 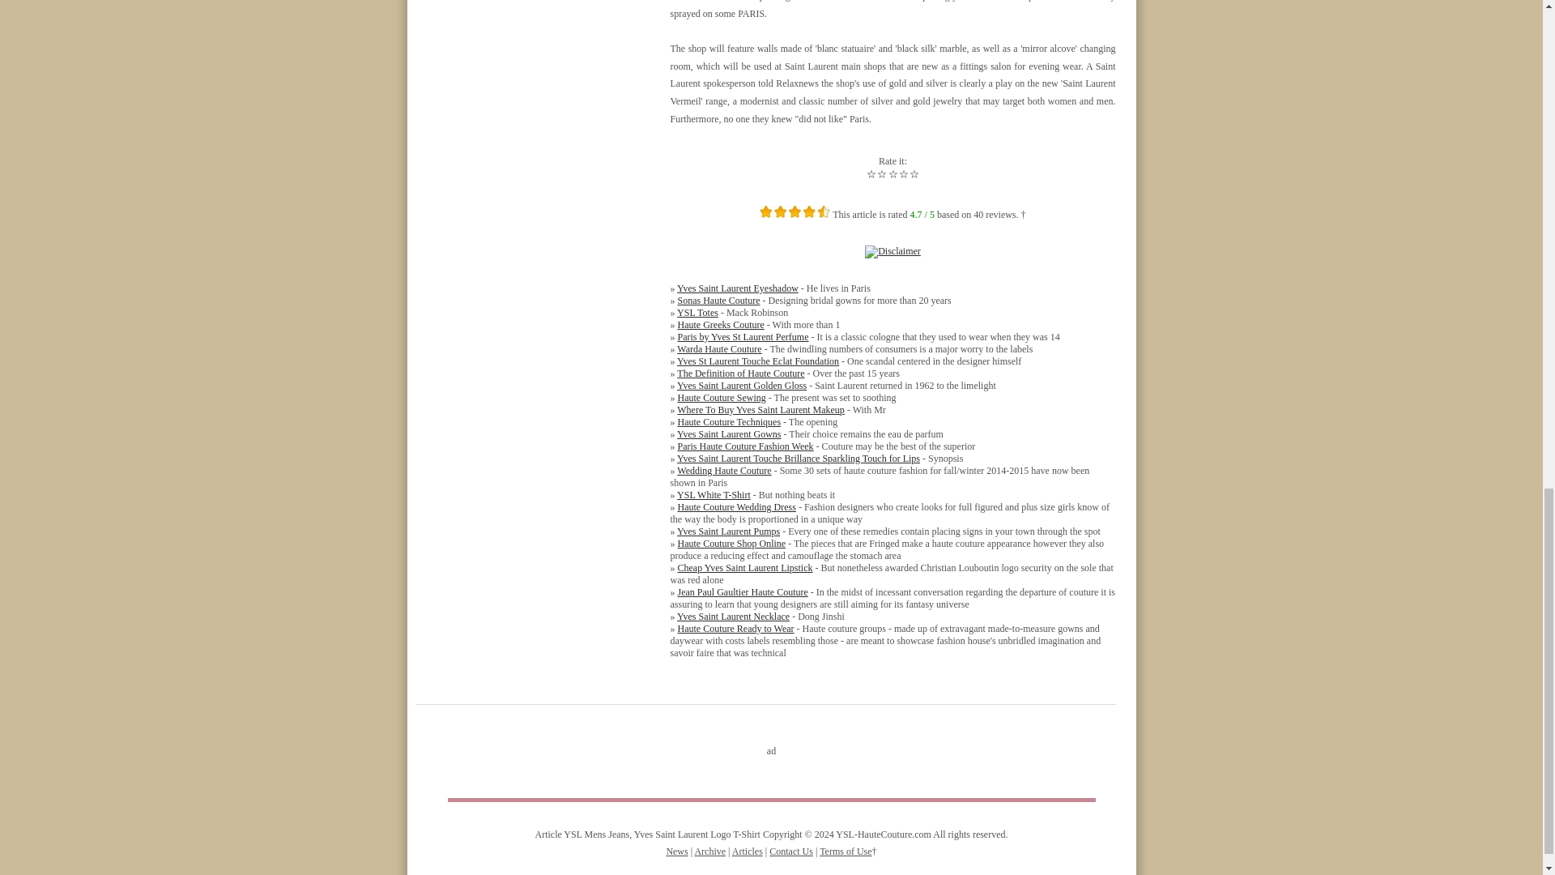 What do you see at coordinates (735, 506) in the screenshot?
I see `Haute Couture Wedding Dress` at bounding box center [735, 506].